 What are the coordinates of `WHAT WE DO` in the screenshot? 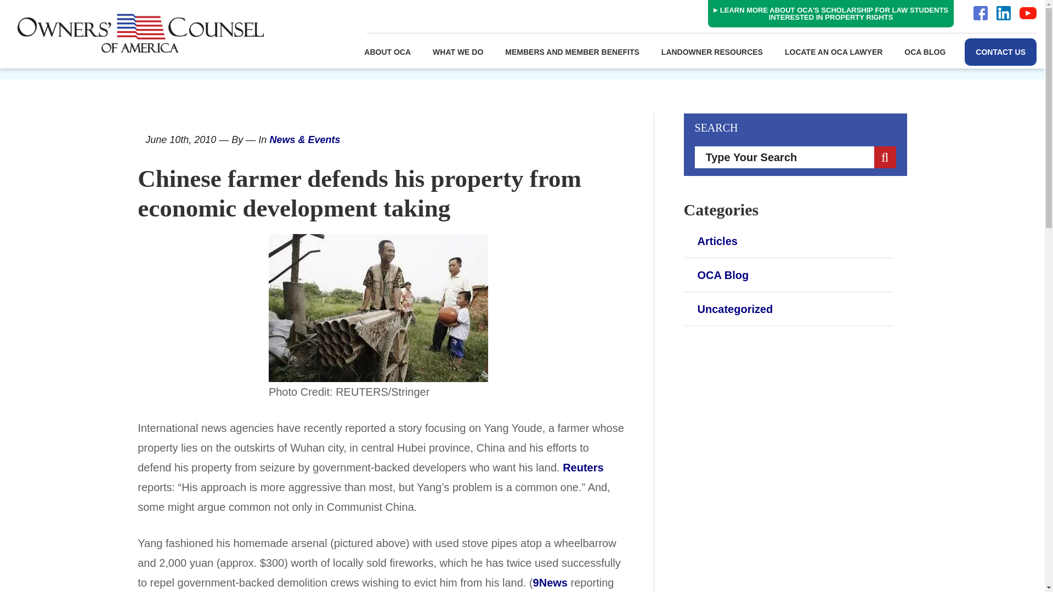 It's located at (457, 52).